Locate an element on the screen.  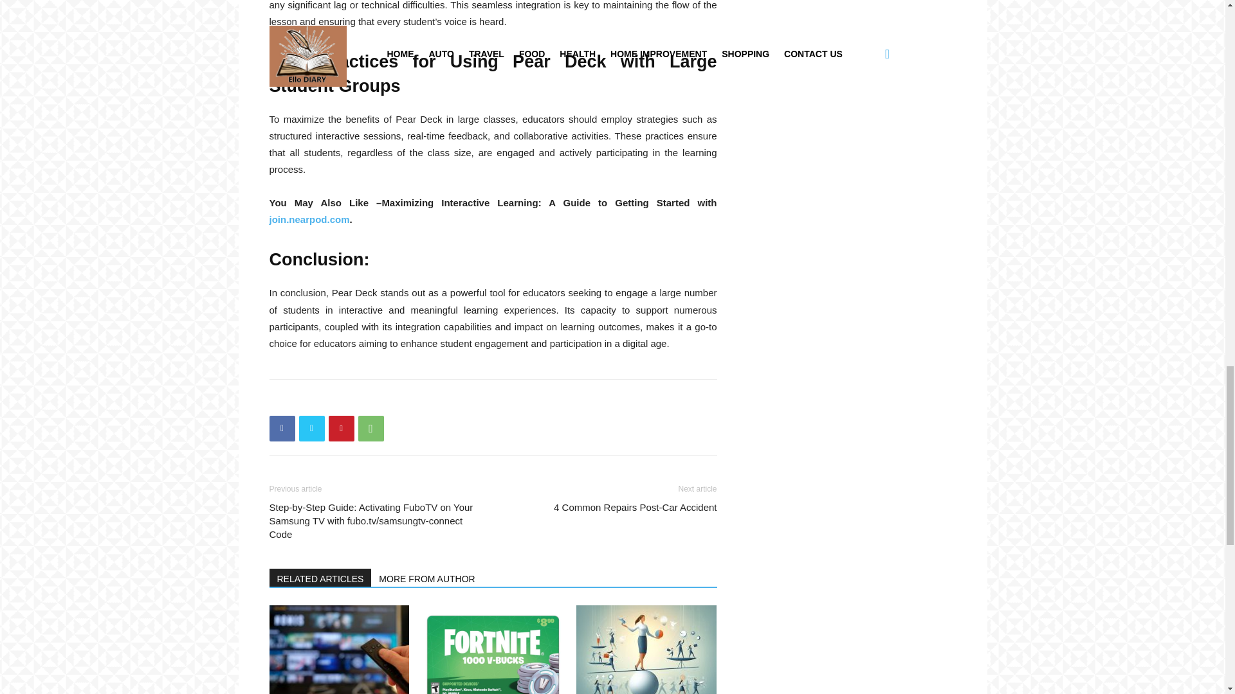
bottomFacebookLike is located at coordinates (365, 400).